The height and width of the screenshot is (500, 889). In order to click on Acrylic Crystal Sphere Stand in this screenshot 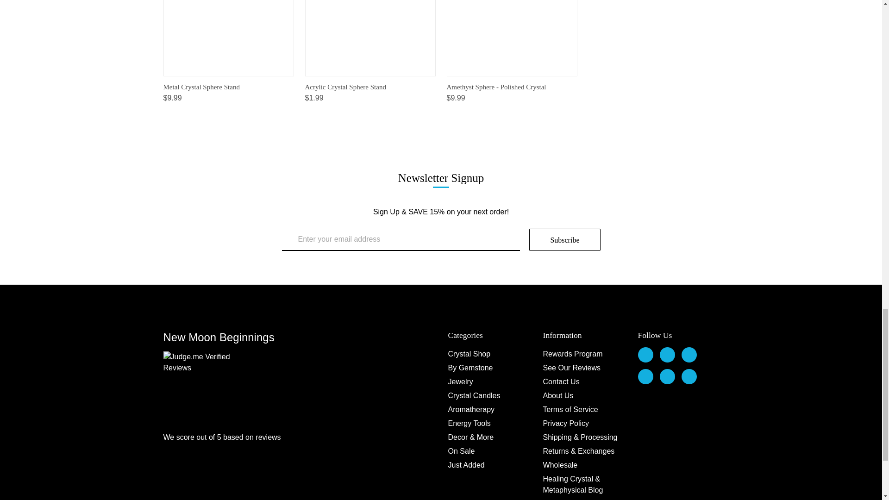, I will do `click(370, 38)`.